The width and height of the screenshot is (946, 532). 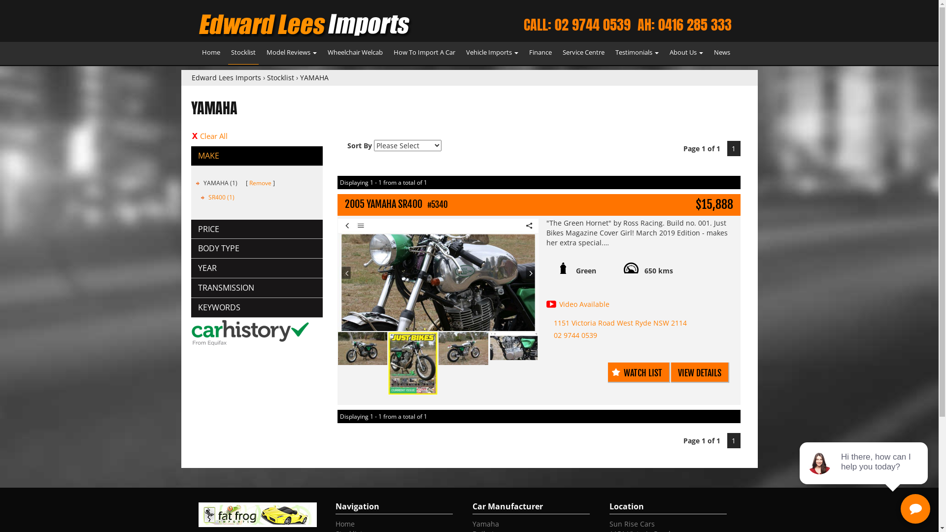 I want to click on 1151 Victoria Road West Ryde NSW 2114, so click(x=620, y=323).